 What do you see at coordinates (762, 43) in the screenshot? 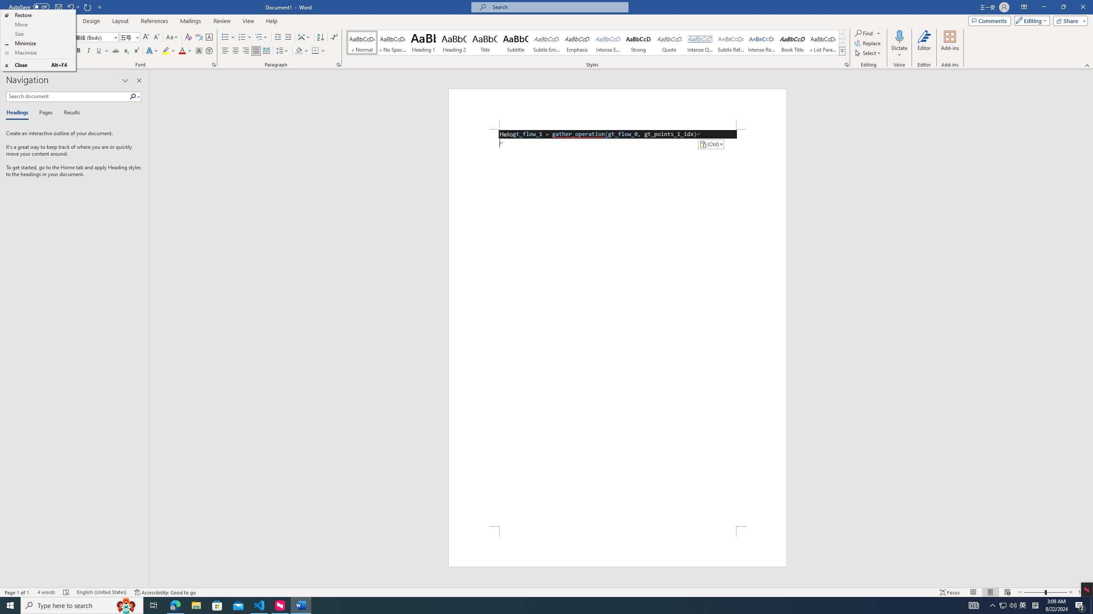
I see `Intense Reference` at bounding box center [762, 43].